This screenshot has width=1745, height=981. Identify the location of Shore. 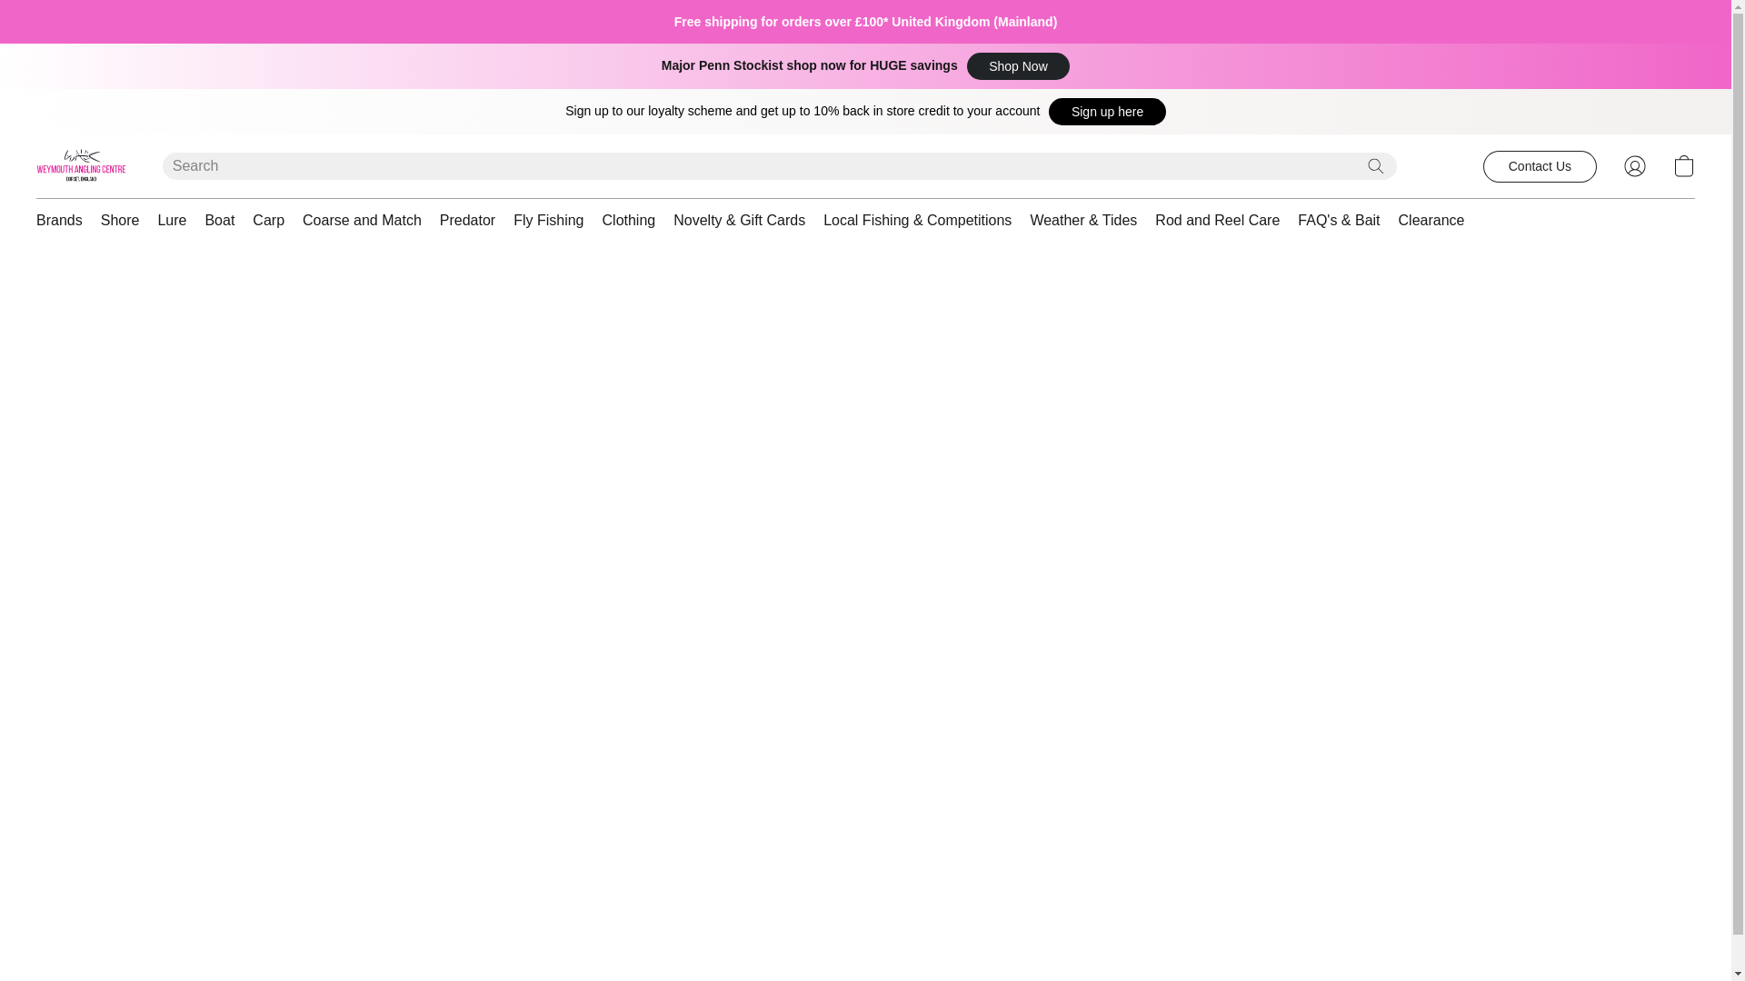
(120, 220).